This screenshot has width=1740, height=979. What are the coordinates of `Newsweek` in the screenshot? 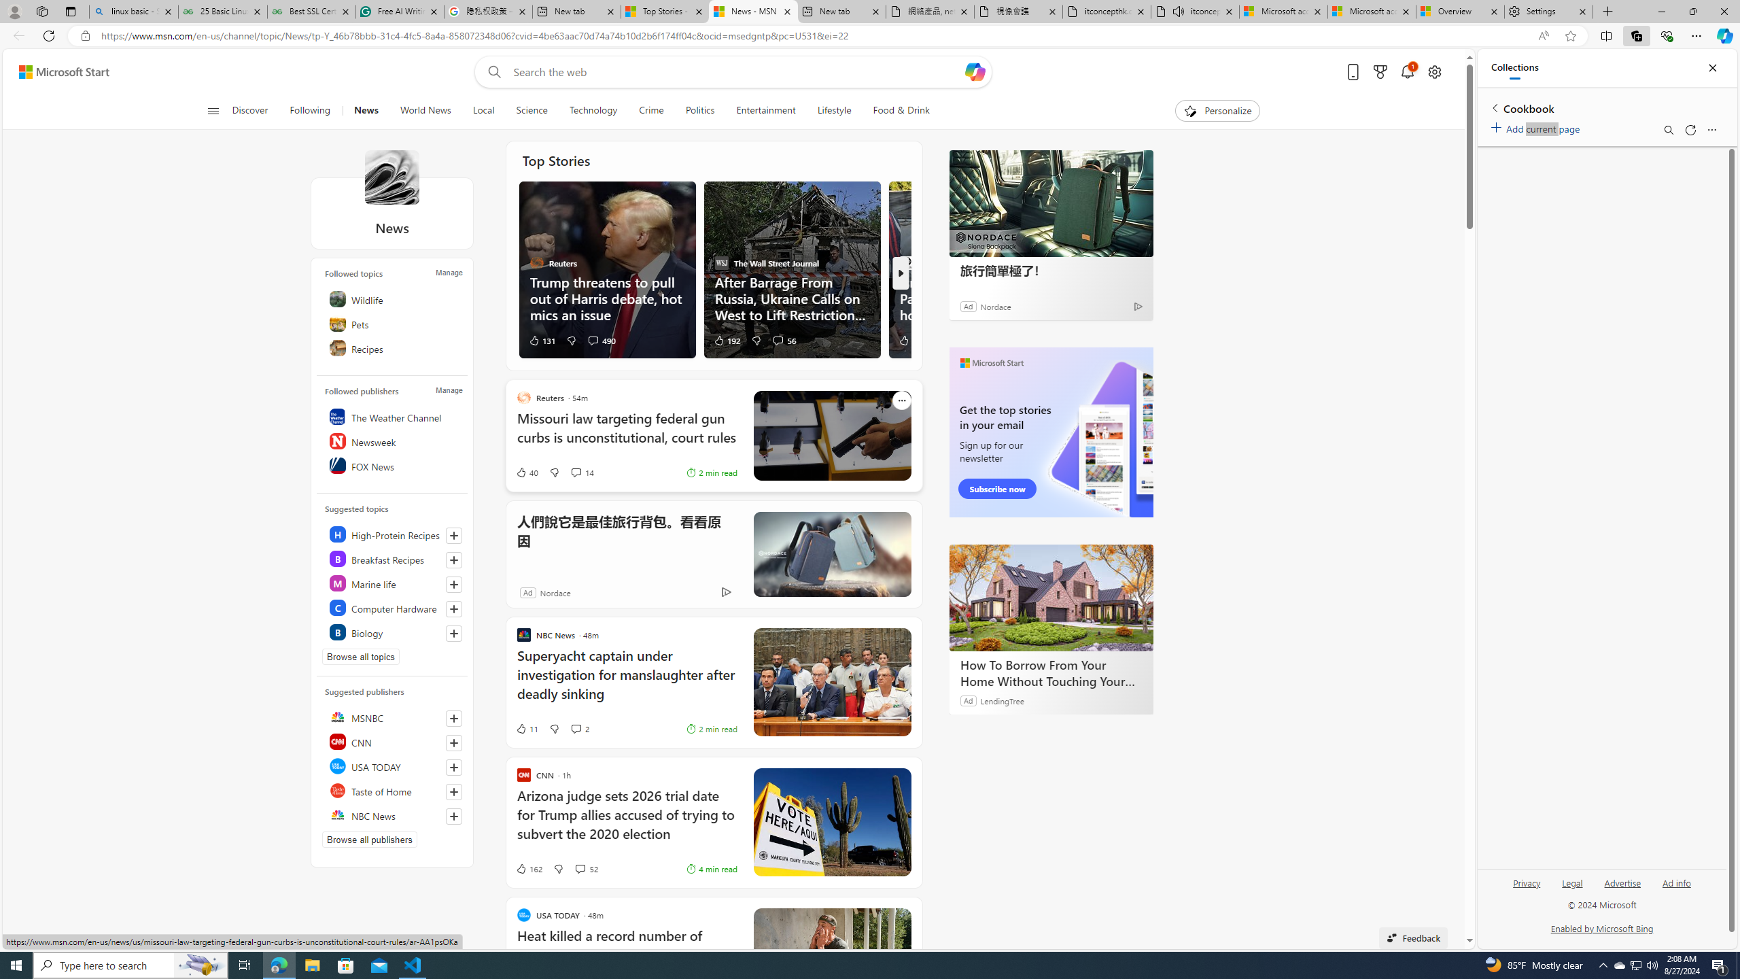 It's located at (393, 441).